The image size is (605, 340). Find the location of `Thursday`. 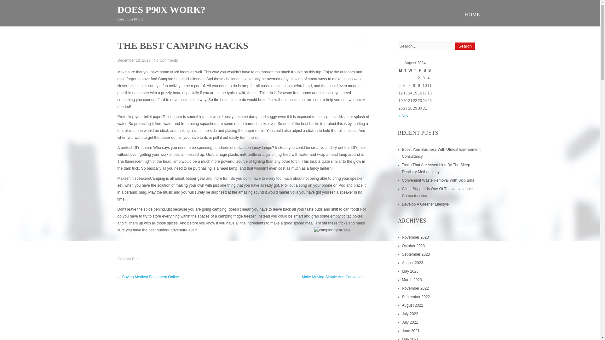

Thursday is located at coordinates (415, 71).